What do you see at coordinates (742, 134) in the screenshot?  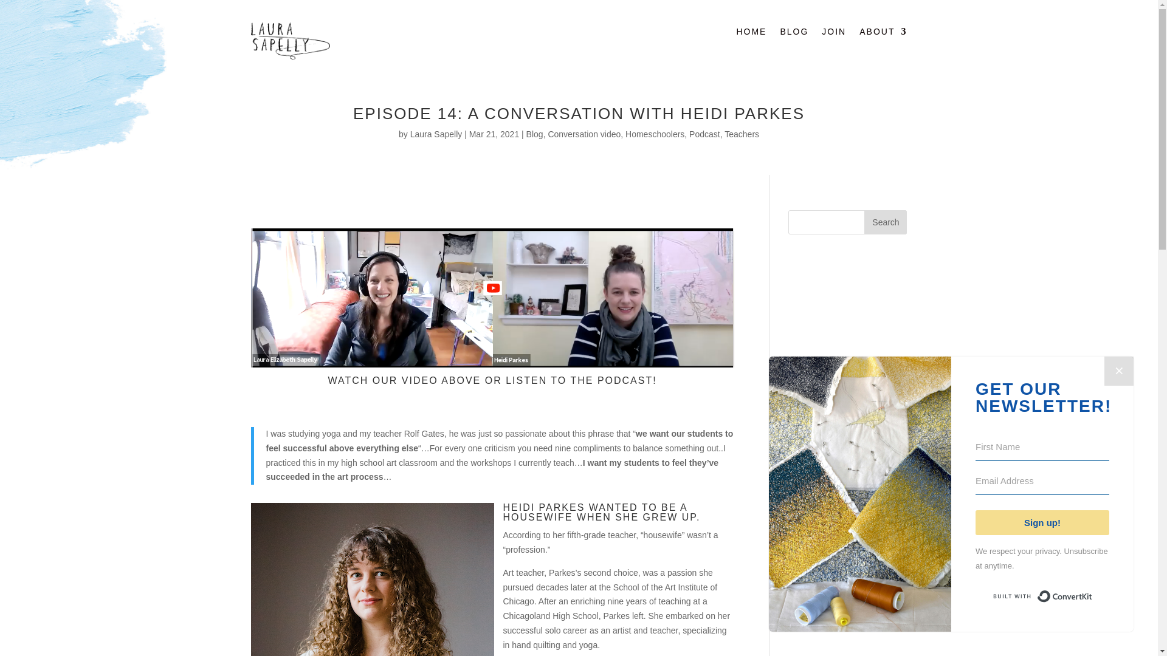 I see `Teachers` at bounding box center [742, 134].